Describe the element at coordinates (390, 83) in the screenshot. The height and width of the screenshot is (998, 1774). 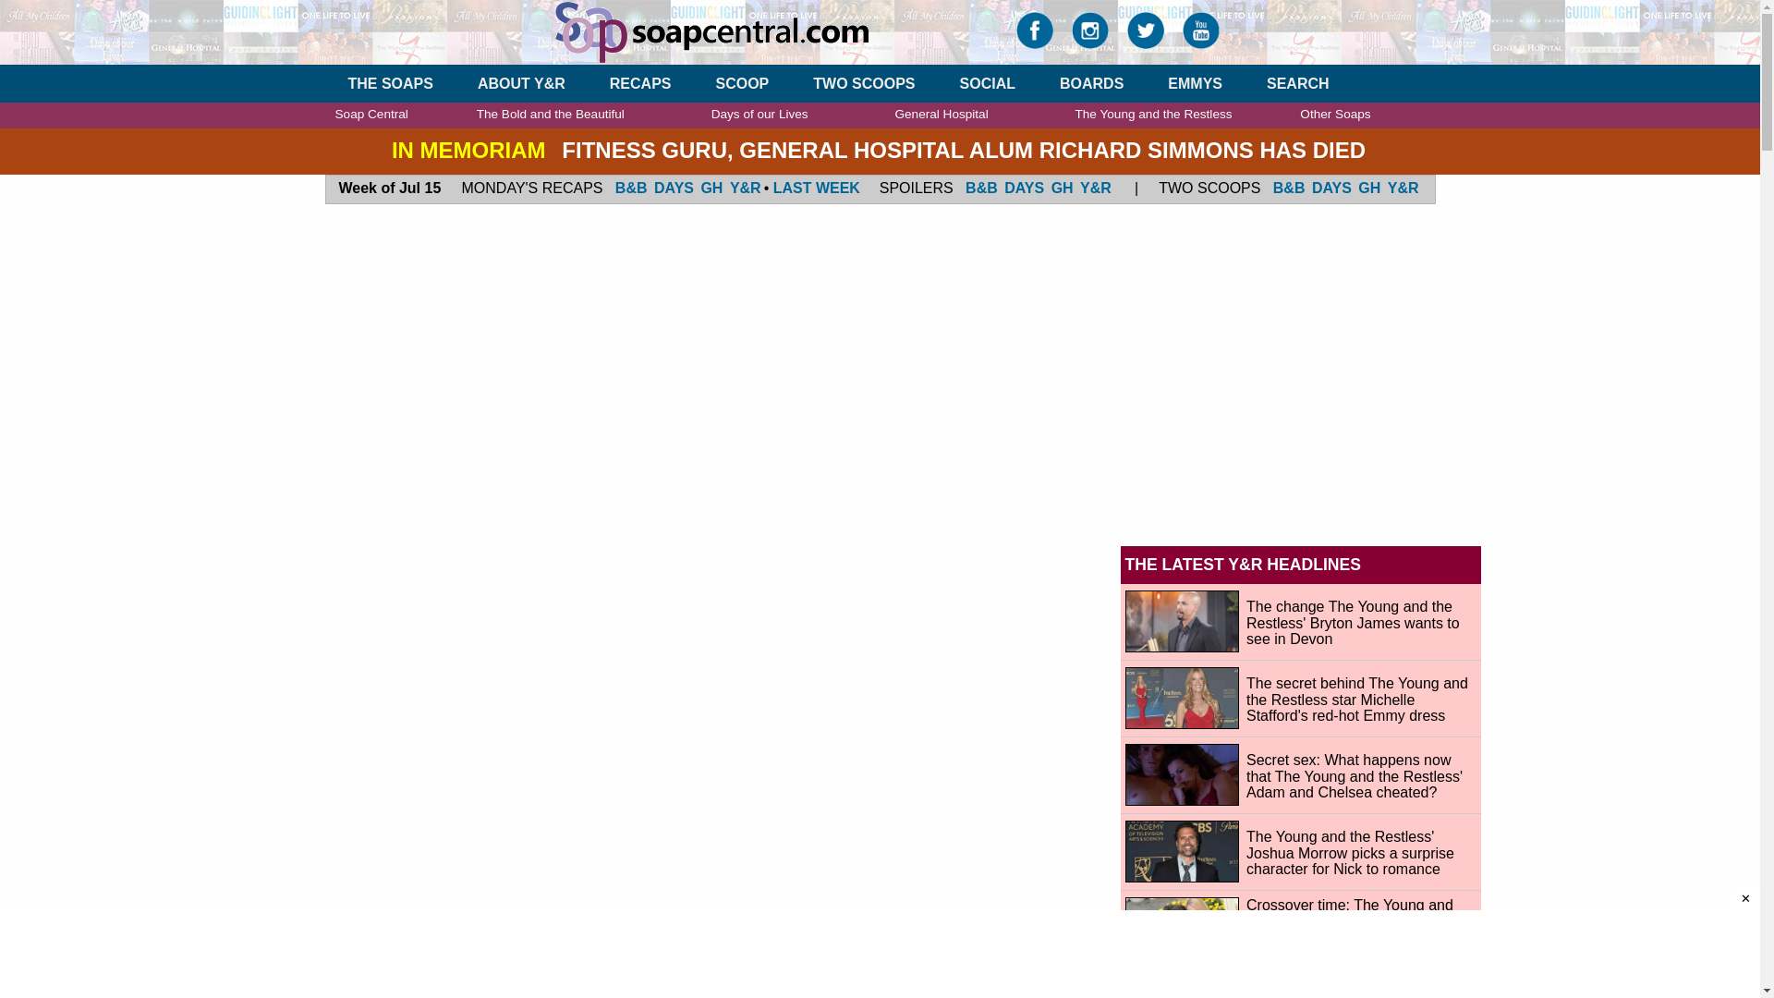
I see `THE SOAPS` at that location.